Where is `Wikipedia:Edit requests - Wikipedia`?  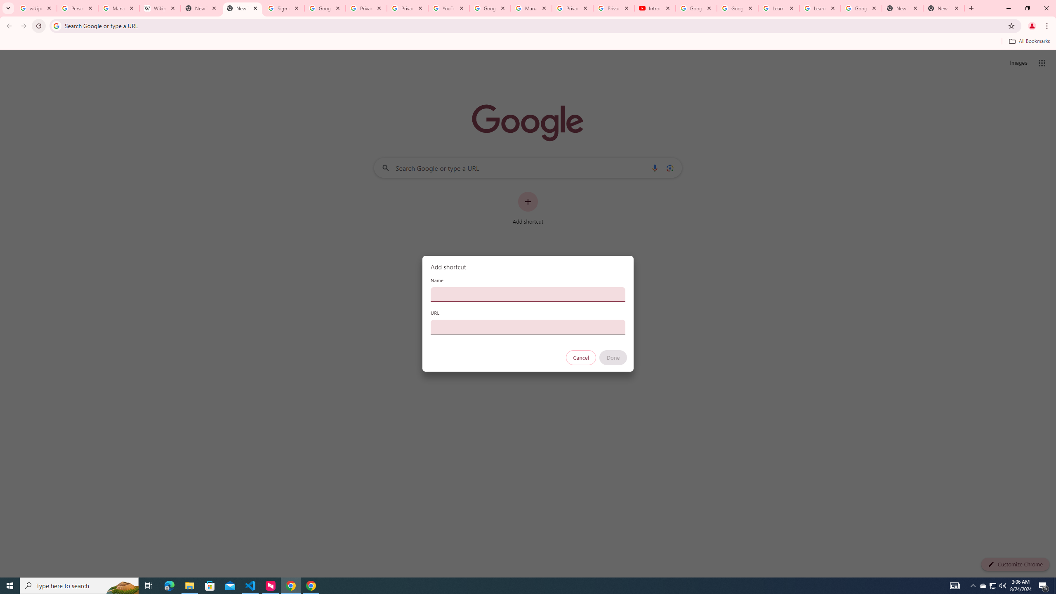 Wikipedia:Edit requests - Wikipedia is located at coordinates (160, 8).